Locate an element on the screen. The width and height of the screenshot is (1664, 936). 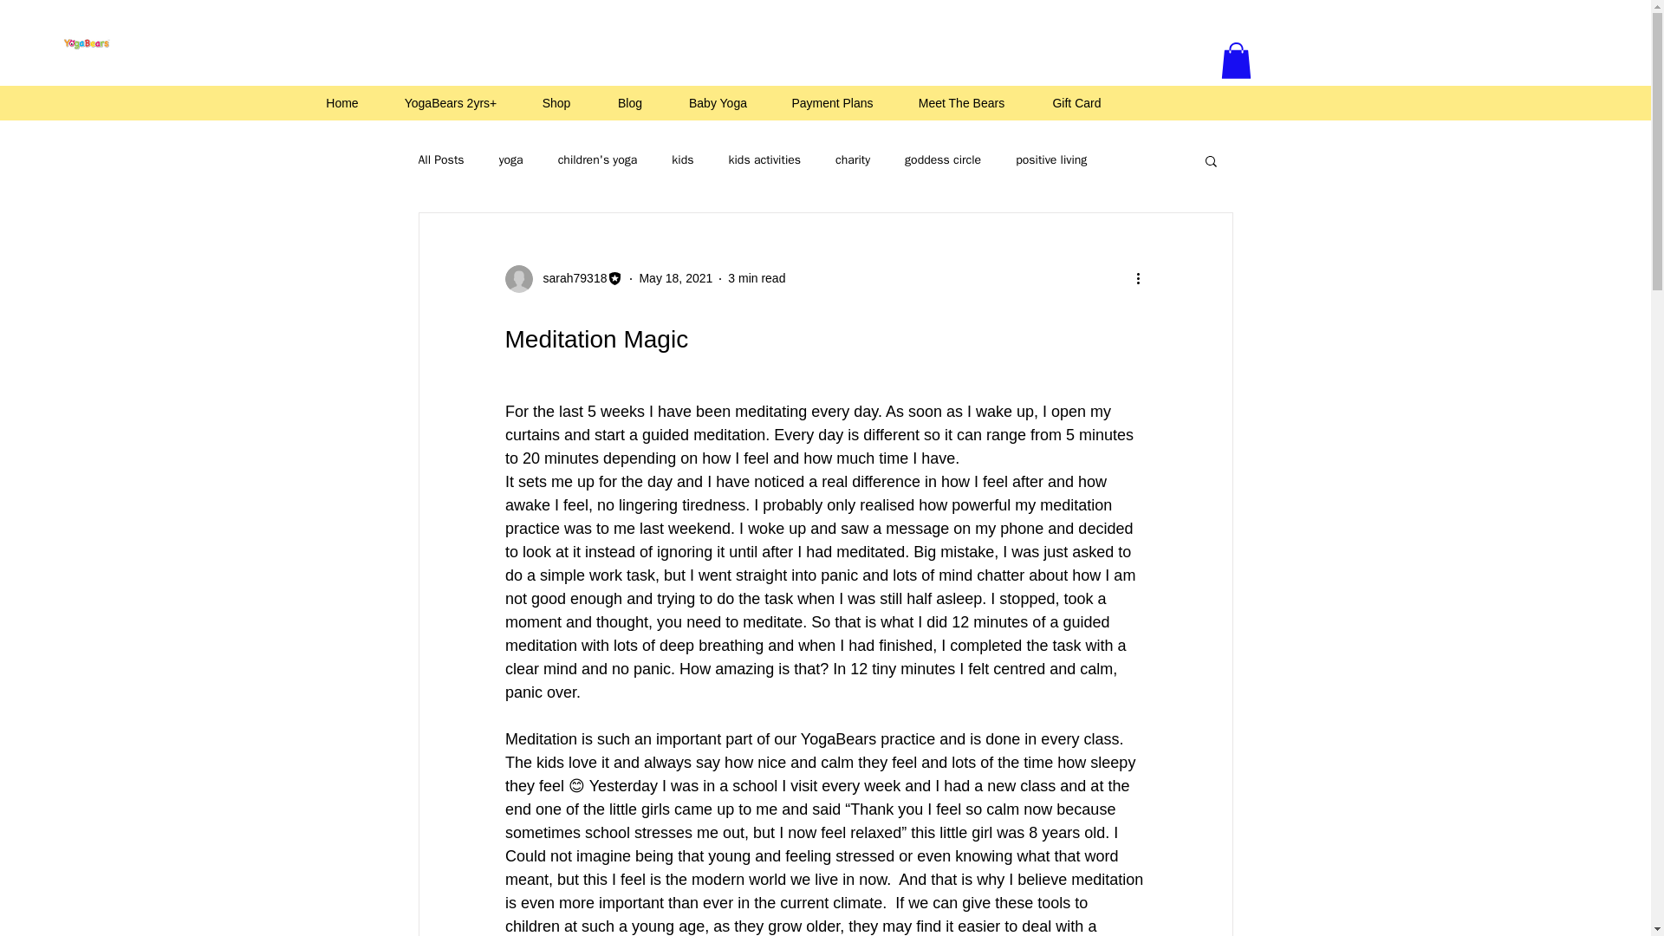
sarah79318 is located at coordinates (563, 279).